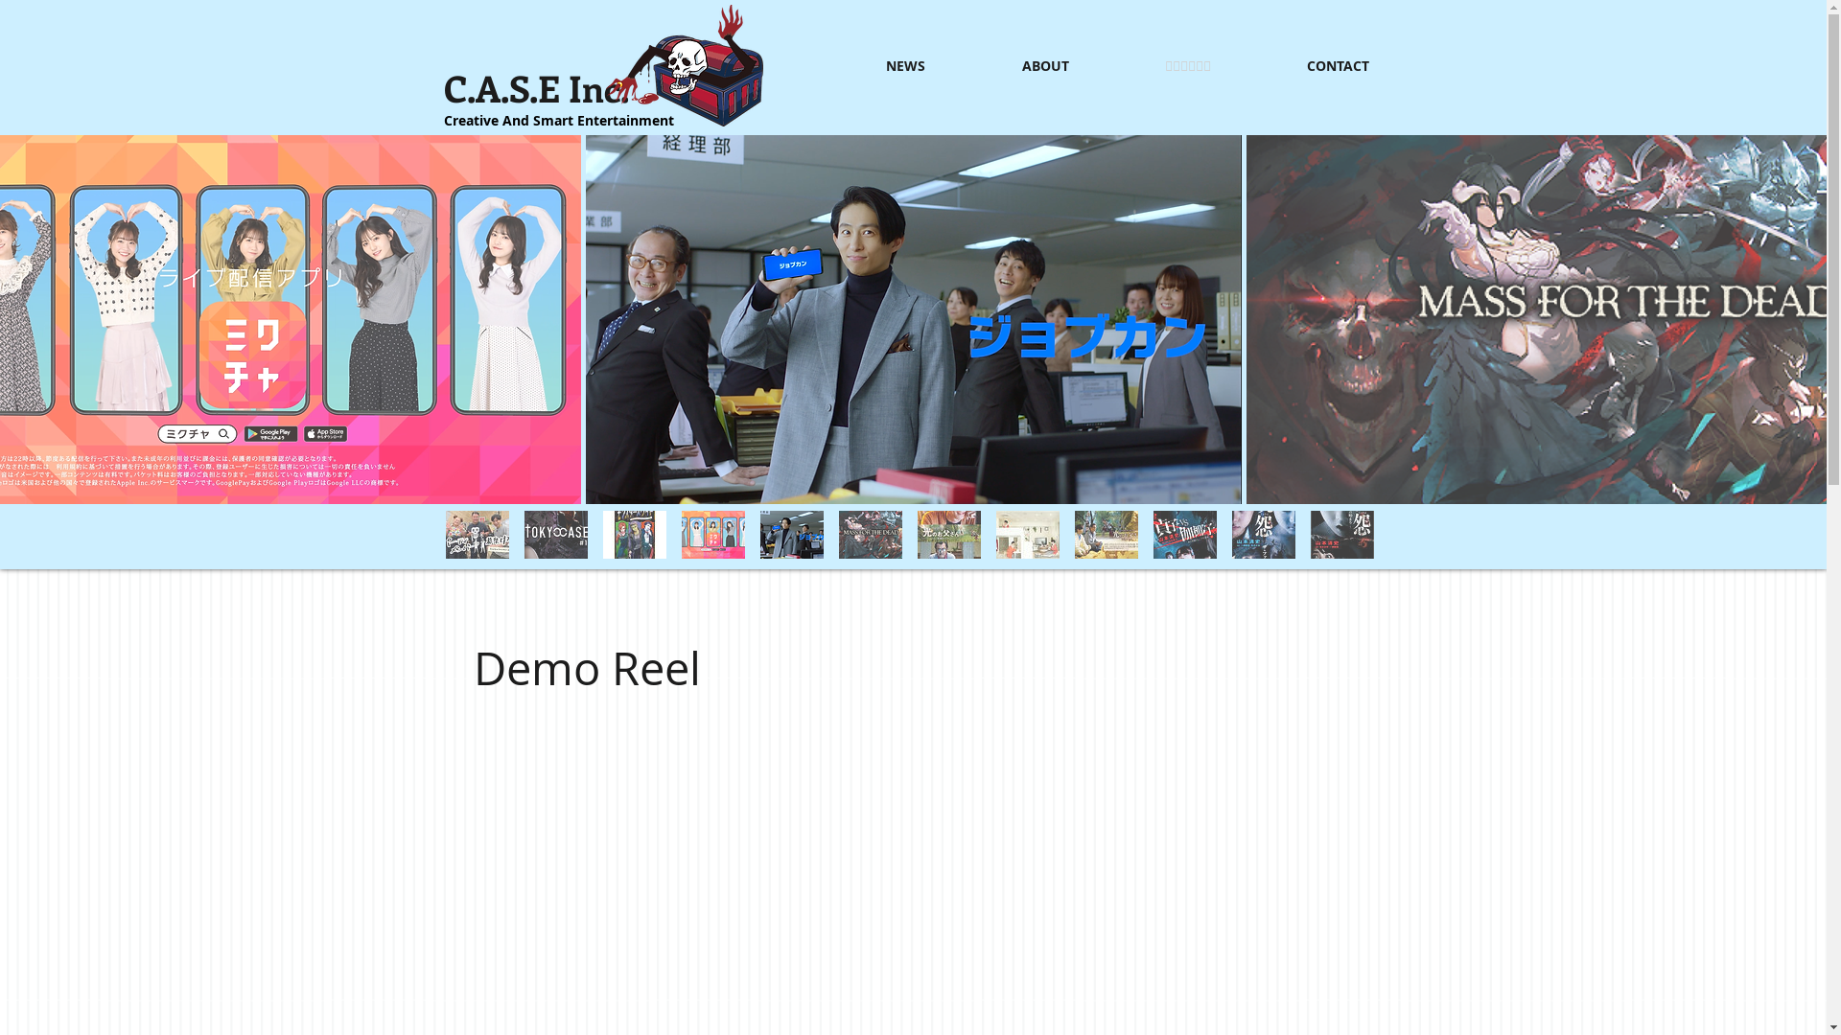 The width and height of the screenshot is (1841, 1035). I want to click on case_logo_72dpi.png, so click(685, 65).